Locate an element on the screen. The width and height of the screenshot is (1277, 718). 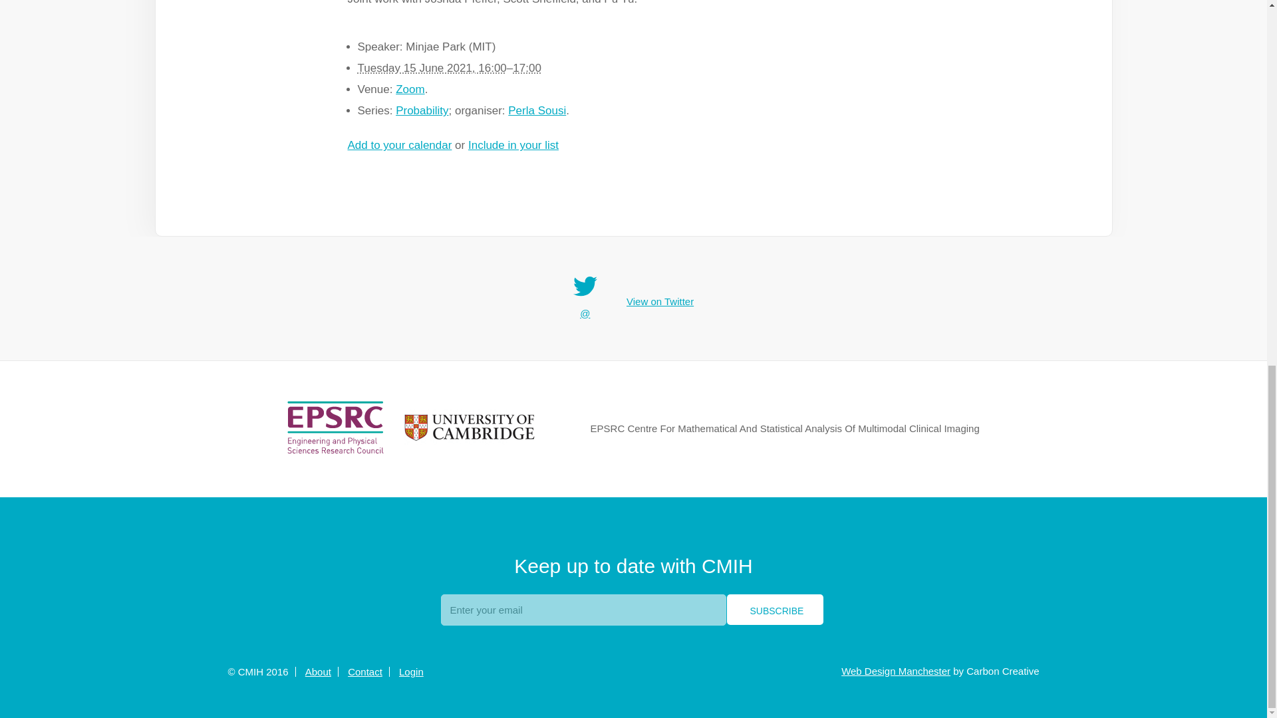
Subscribe is located at coordinates (774, 609).